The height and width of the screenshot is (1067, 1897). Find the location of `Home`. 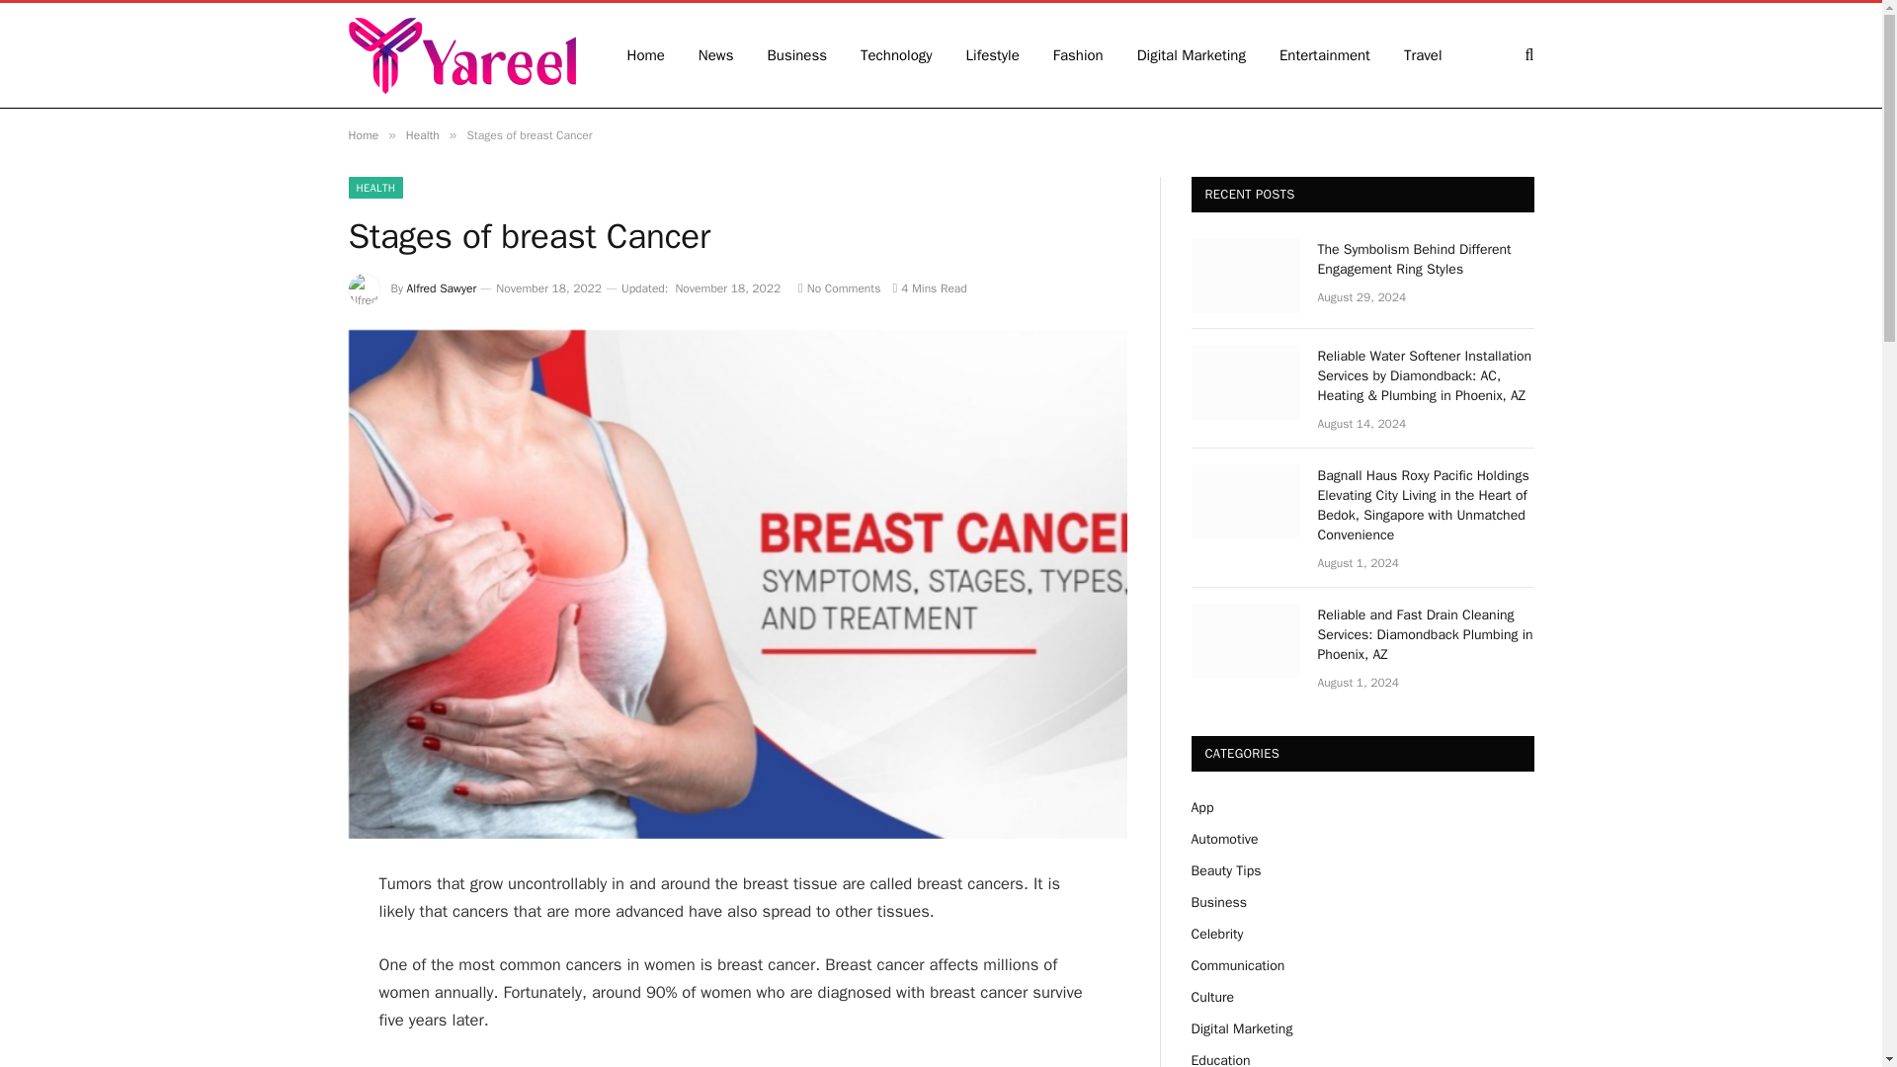

Home is located at coordinates (362, 134).